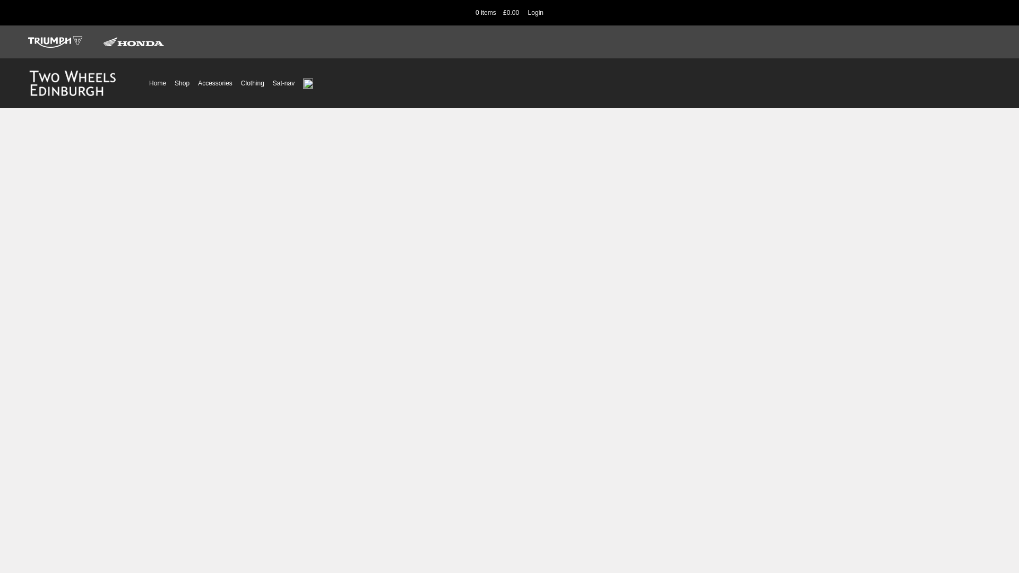  I want to click on Cart, so click(498, 13).